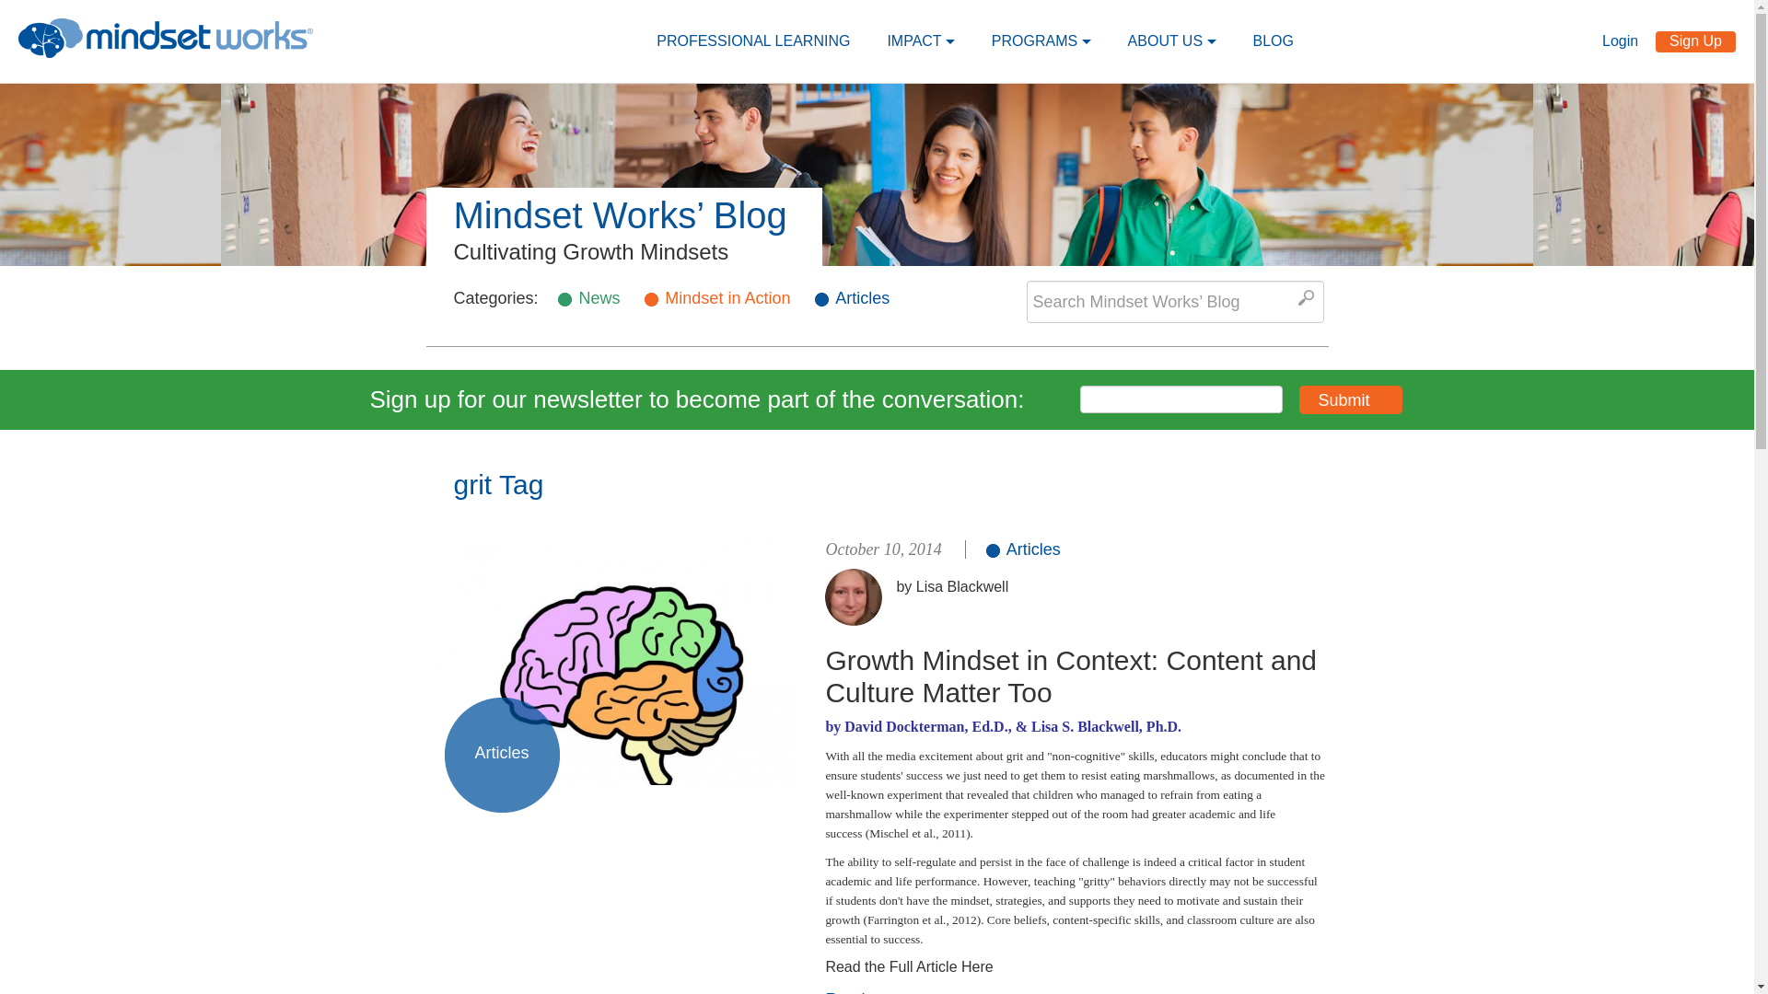  Describe the element at coordinates (1306, 296) in the screenshot. I see `Search` at that location.